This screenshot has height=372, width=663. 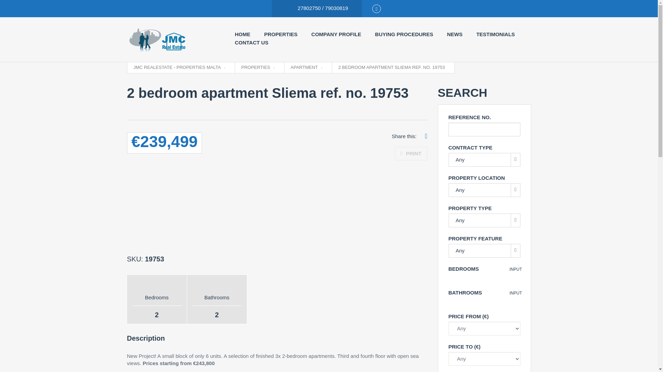 What do you see at coordinates (336, 34) in the screenshot?
I see `COMPANY PROFILE` at bounding box center [336, 34].